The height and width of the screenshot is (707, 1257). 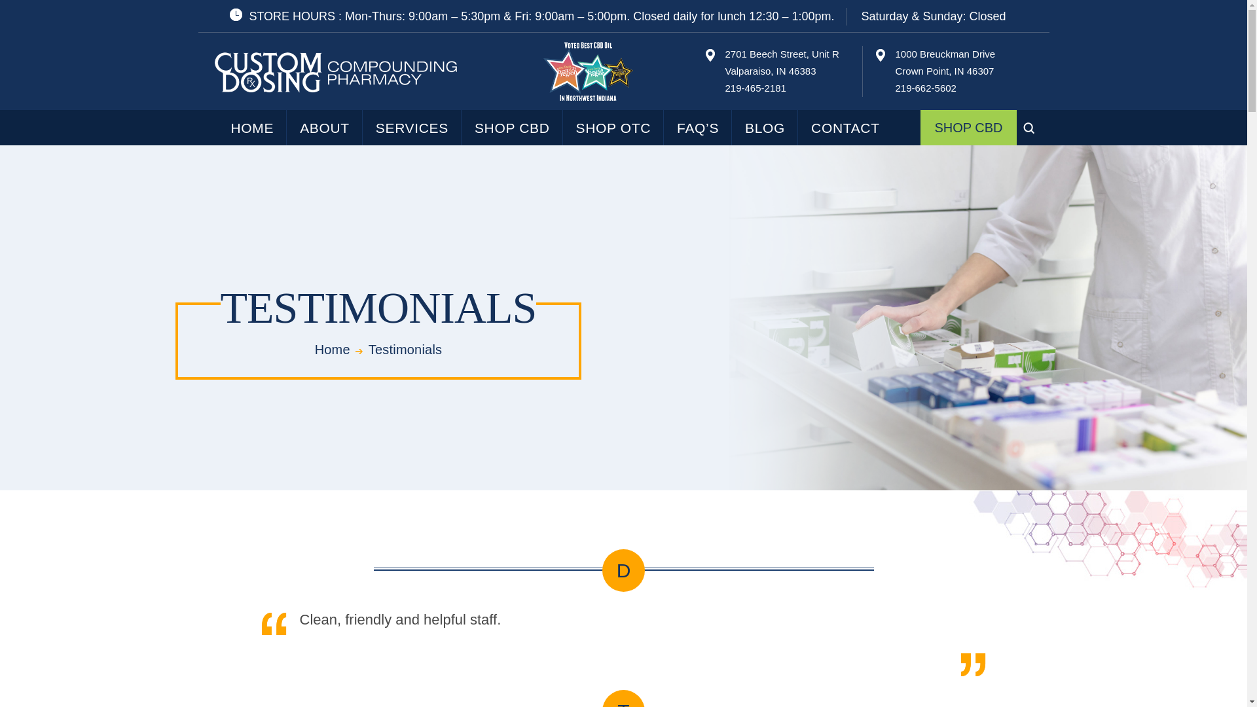 What do you see at coordinates (782, 62) in the screenshot?
I see `SHOP CBD` at bounding box center [782, 62].